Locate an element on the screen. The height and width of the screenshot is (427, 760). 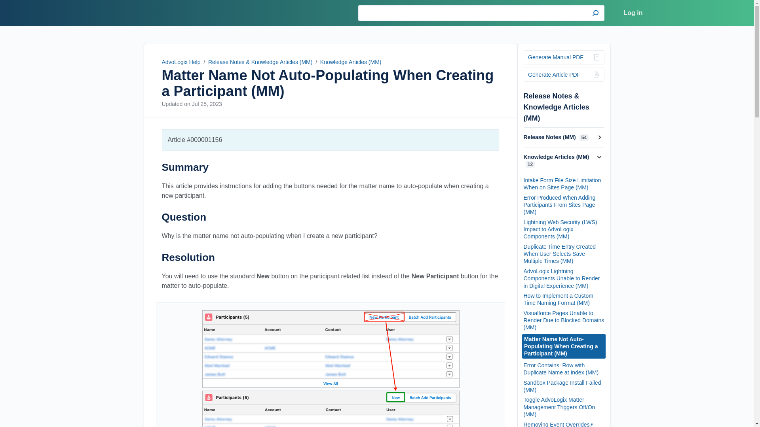
AdvoLogix Help is located at coordinates (180, 62).